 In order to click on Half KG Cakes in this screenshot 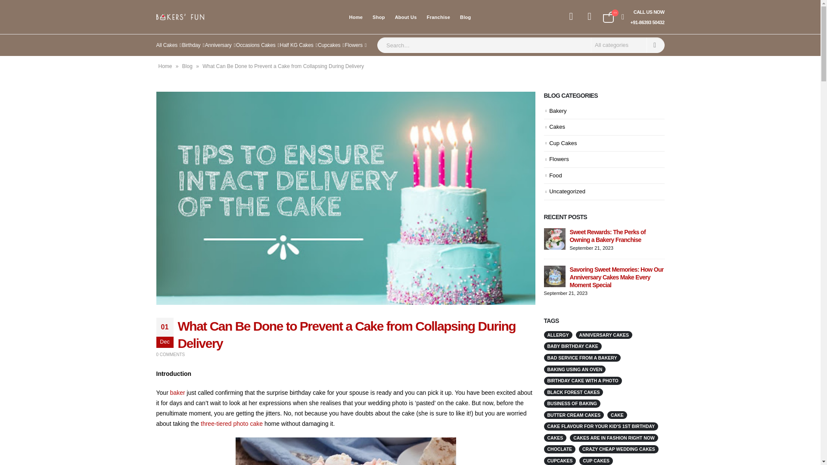, I will do `click(299, 45)`.